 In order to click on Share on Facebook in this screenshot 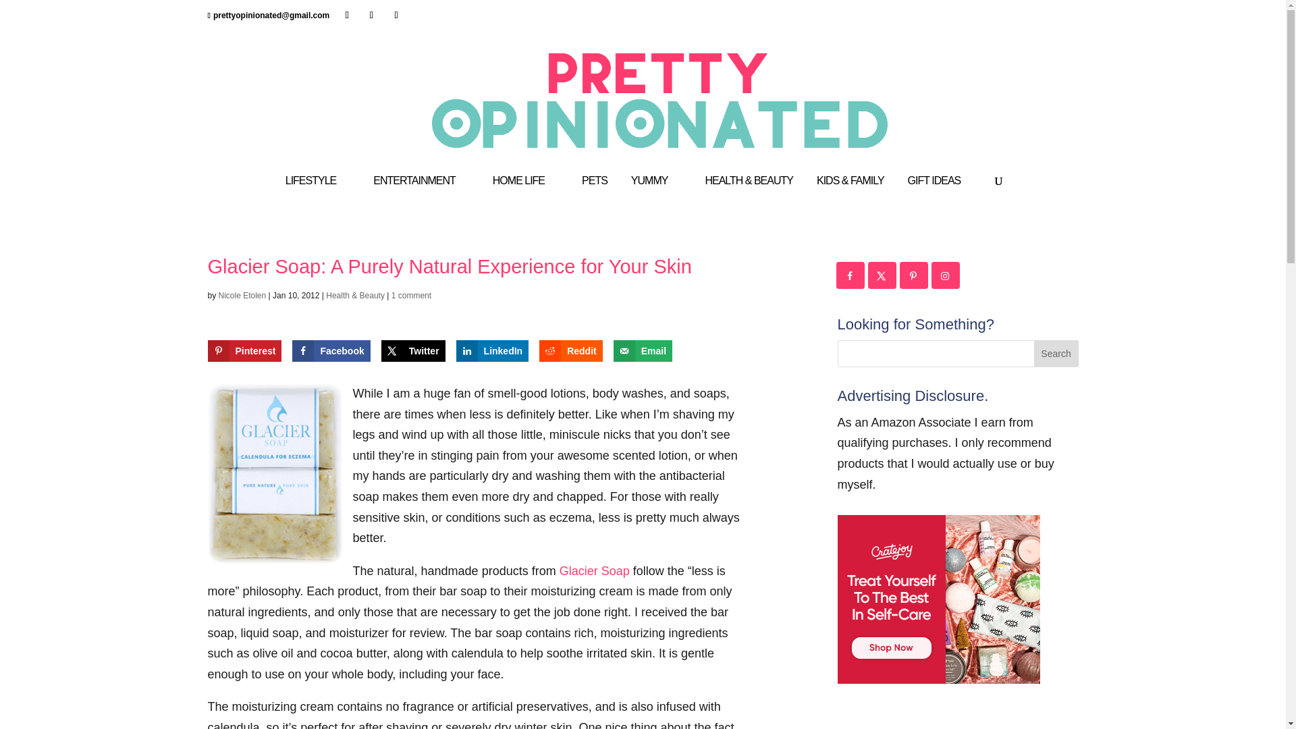, I will do `click(331, 351)`.